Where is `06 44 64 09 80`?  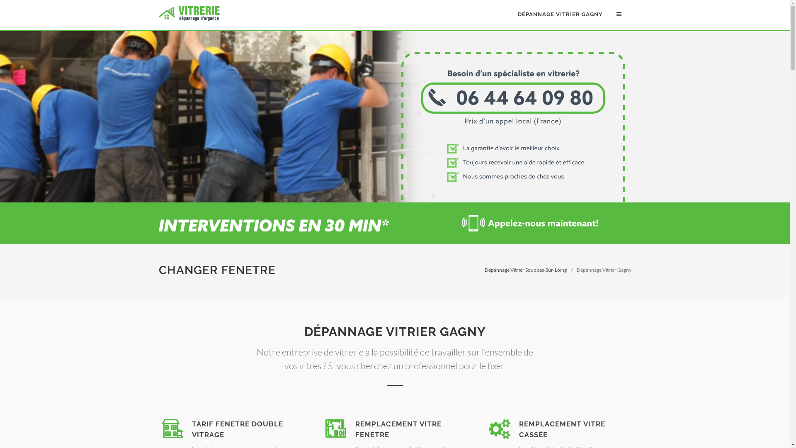
06 44 64 09 80 is located at coordinates (513, 200).